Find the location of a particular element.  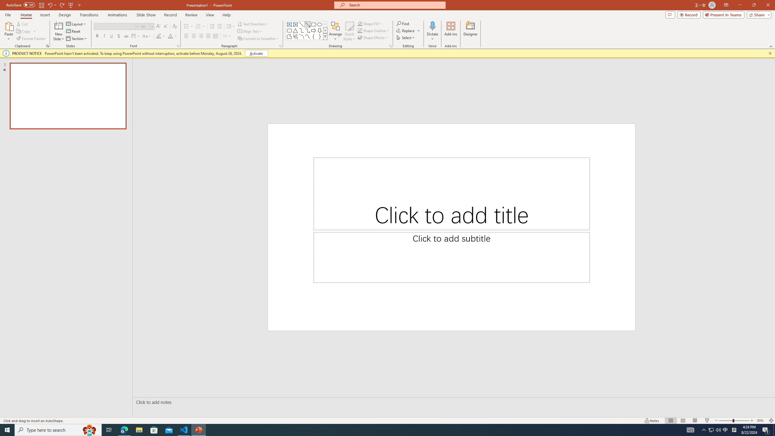

Shape Outline Dark Red, Accent 1 is located at coordinates (360, 30).